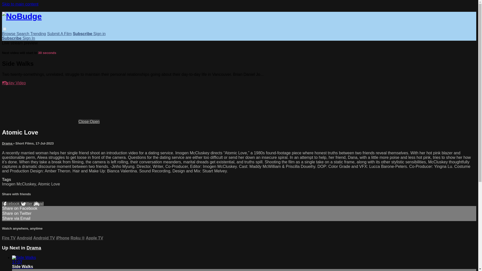 The image size is (482, 271). I want to click on Imogen McCluskey, so click(19, 184).